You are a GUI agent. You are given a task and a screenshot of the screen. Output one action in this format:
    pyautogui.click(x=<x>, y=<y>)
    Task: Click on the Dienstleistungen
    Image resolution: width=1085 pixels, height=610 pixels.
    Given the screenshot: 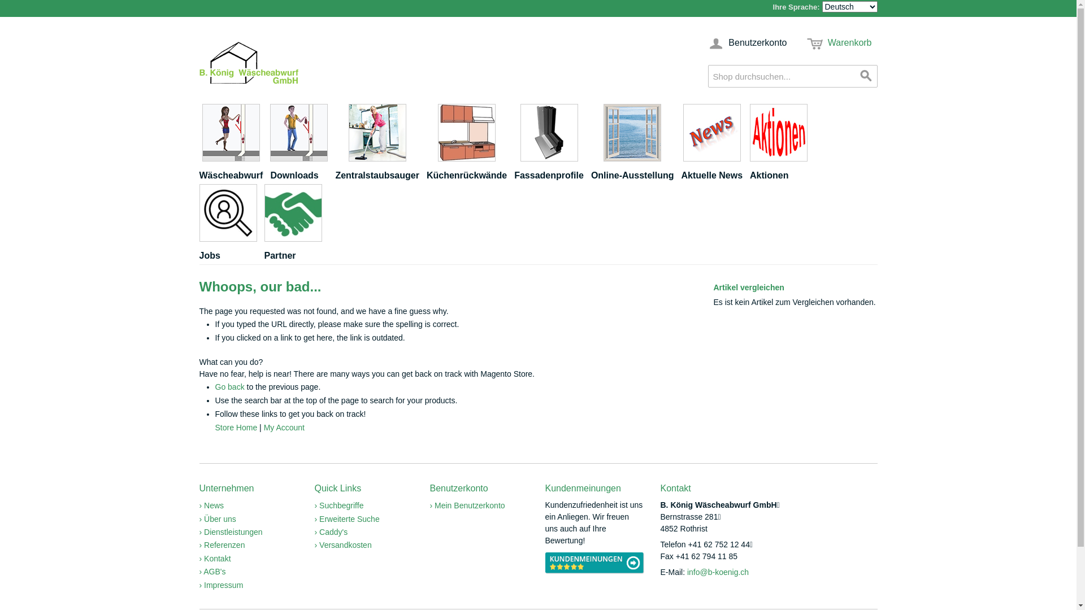 What is the action you would take?
    pyautogui.click(x=231, y=532)
    